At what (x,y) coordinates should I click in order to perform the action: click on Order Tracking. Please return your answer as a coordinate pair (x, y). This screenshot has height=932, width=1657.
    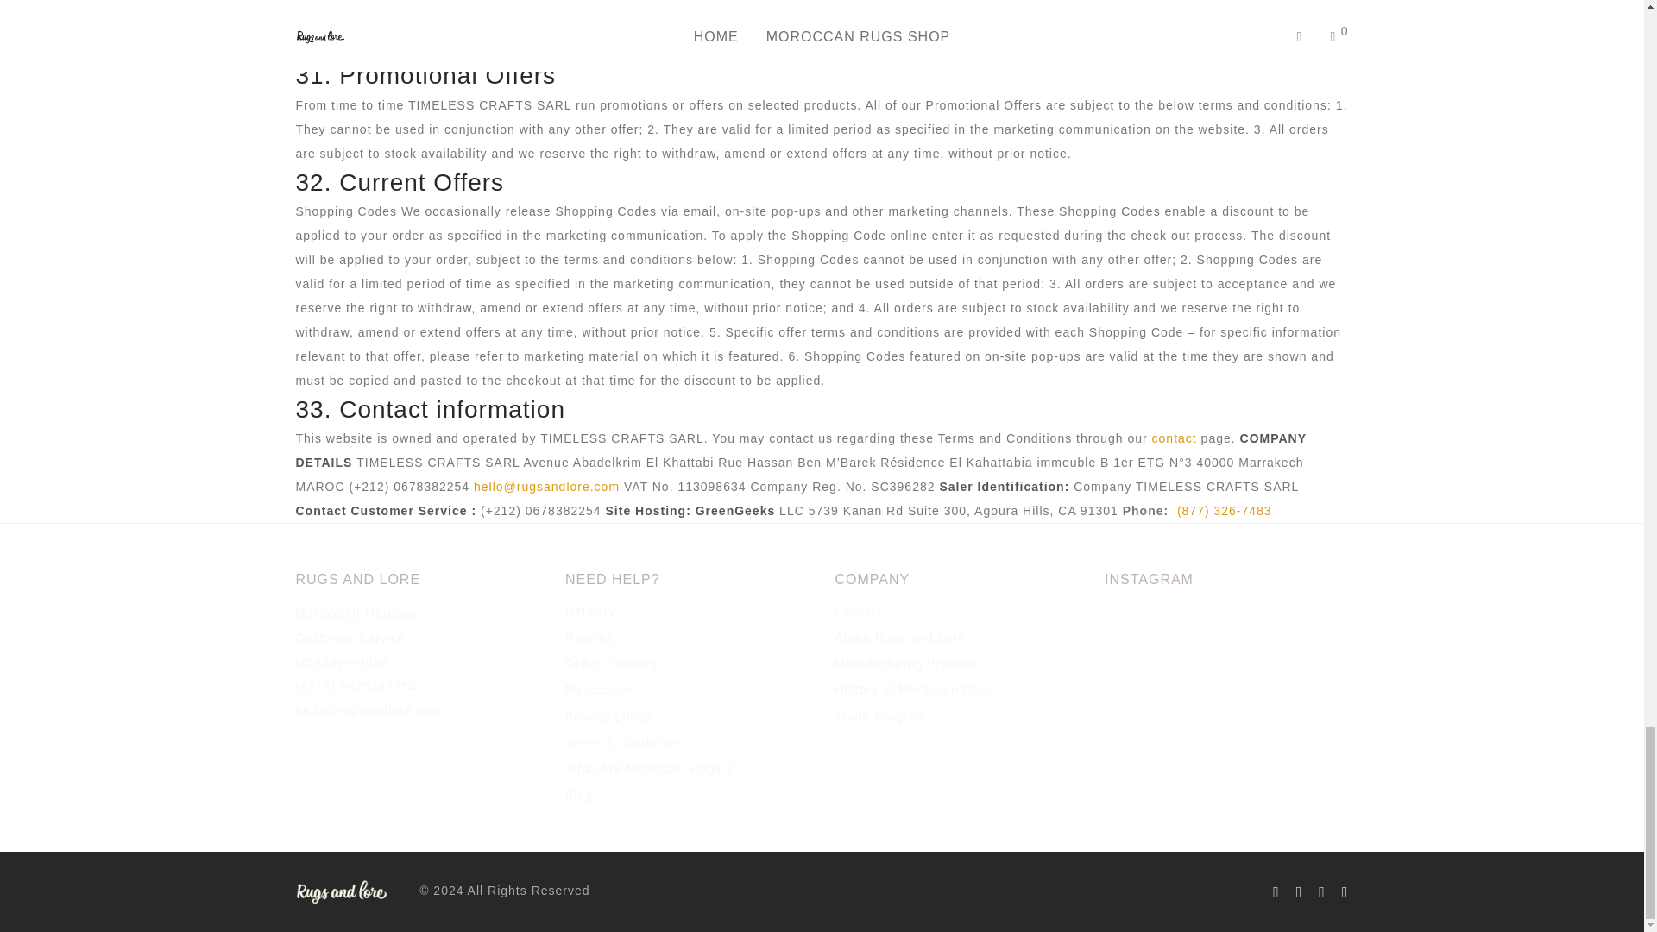
    Looking at the image, I should click on (611, 663).